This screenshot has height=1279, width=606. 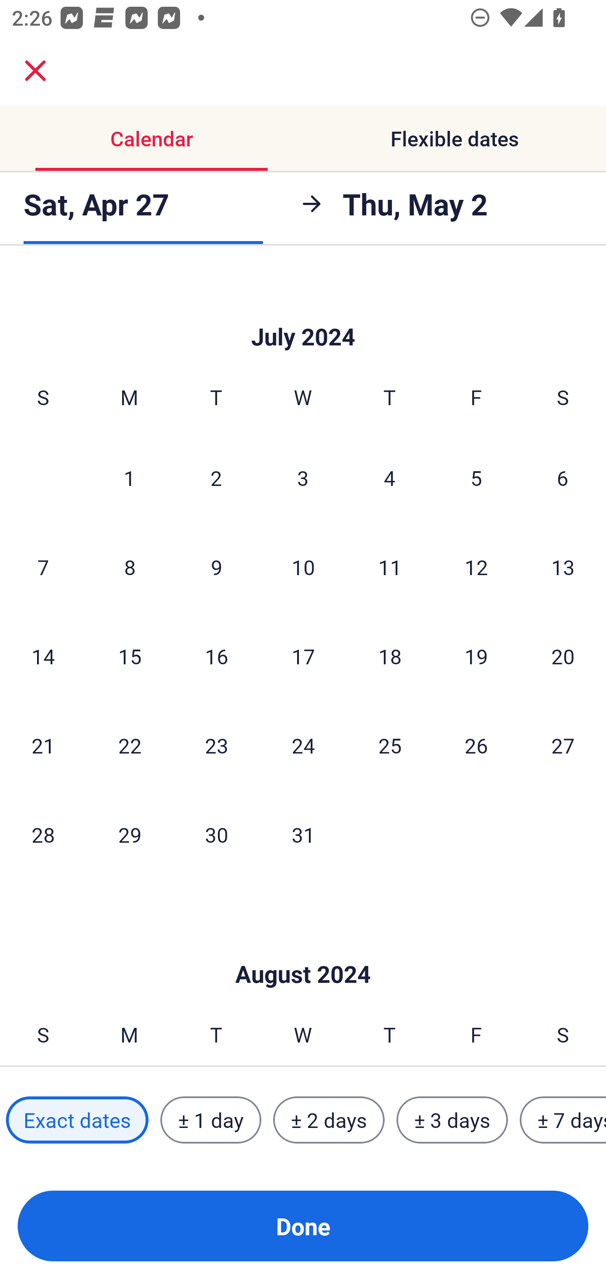 I want to click on 26 Friday, July 26, 2024, so click(x=476, y=745).